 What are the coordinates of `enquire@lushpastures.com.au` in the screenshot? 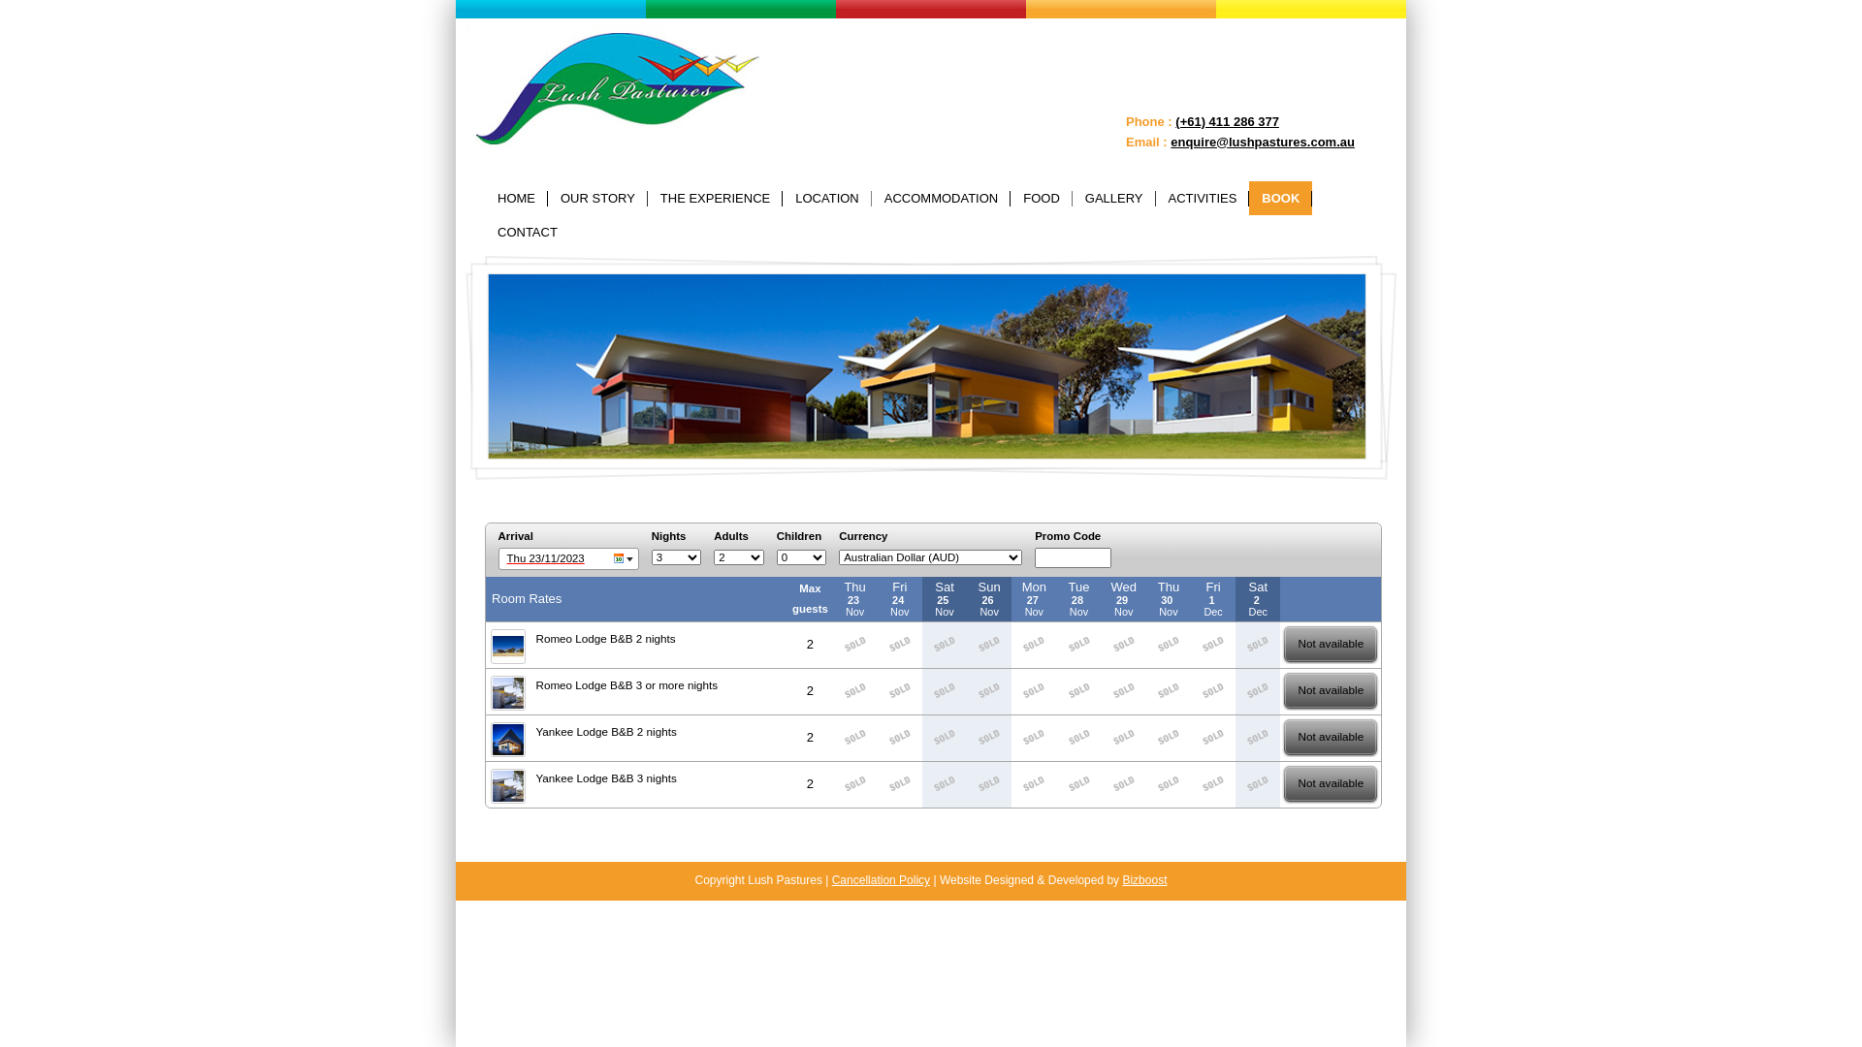 It's located at (1263, 142).